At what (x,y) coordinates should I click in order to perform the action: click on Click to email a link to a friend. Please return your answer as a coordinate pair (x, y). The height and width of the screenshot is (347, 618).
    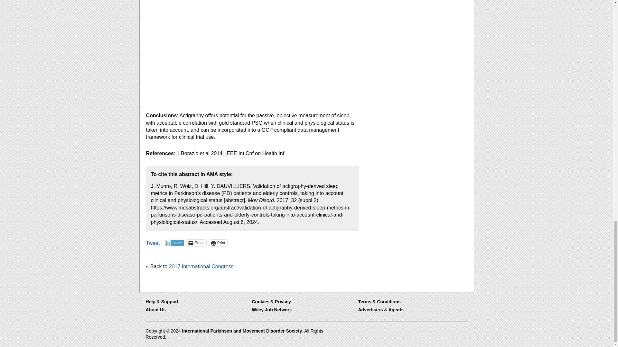
    Looking at the image, I should click on (196, 243).